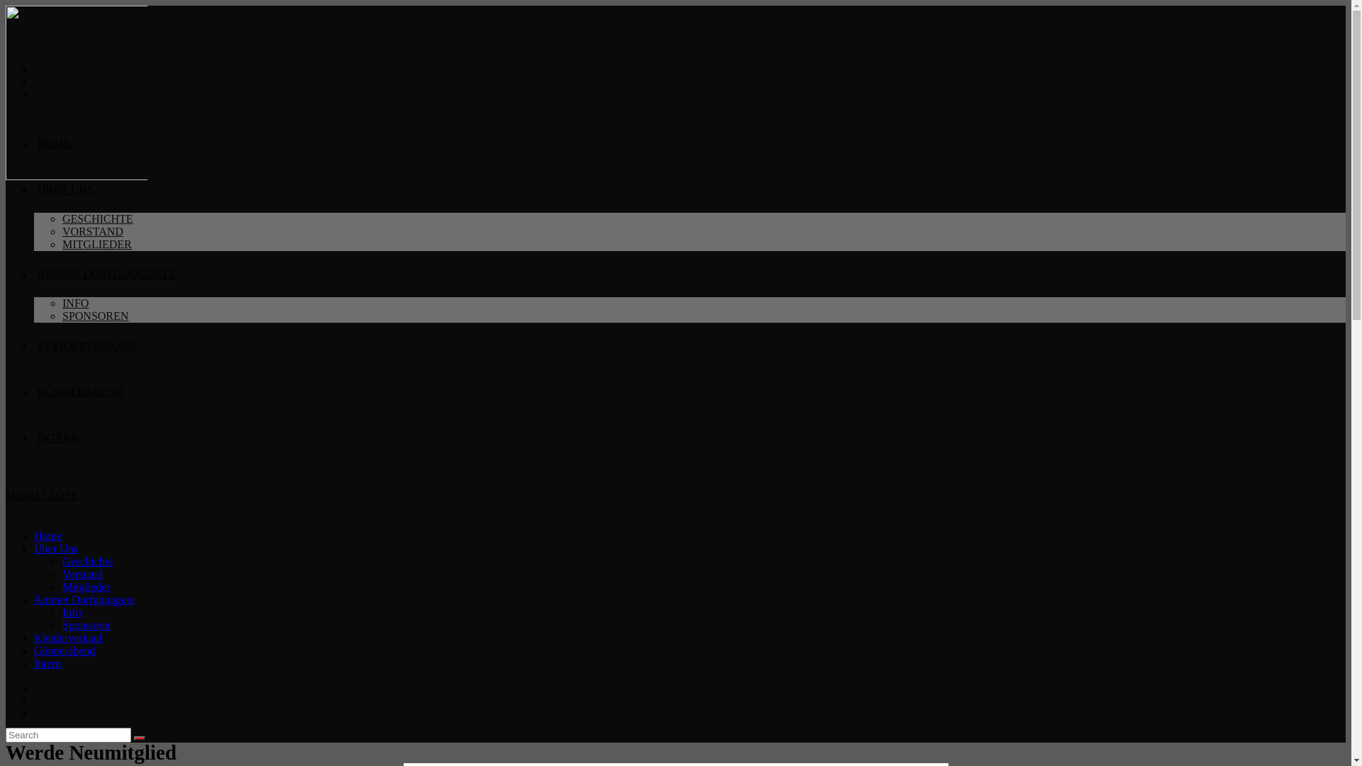  What do you see at coordinates (98, 218) in the screenshot?
I see `GESCHICHTE` at bounding box center [98, 218].